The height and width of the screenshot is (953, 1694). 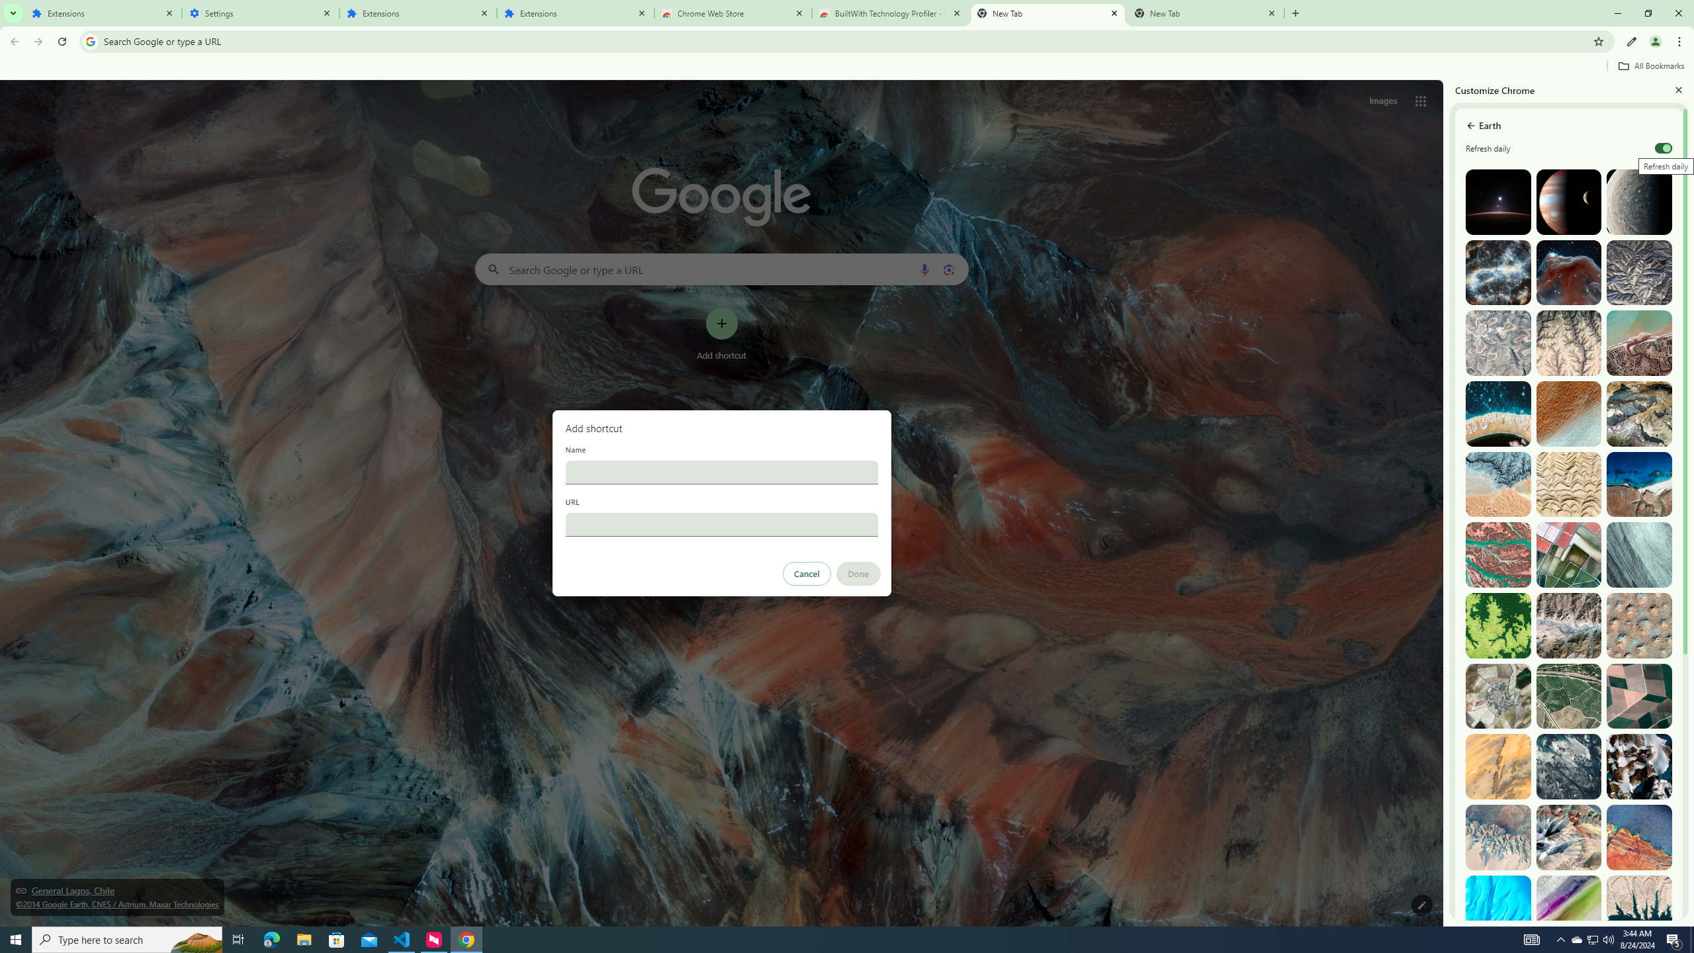 What do you see at coordinates (1498, 696) in the screenshot?
I see `Pozoantiguo, Spain` at bounding box center [1498, 696].